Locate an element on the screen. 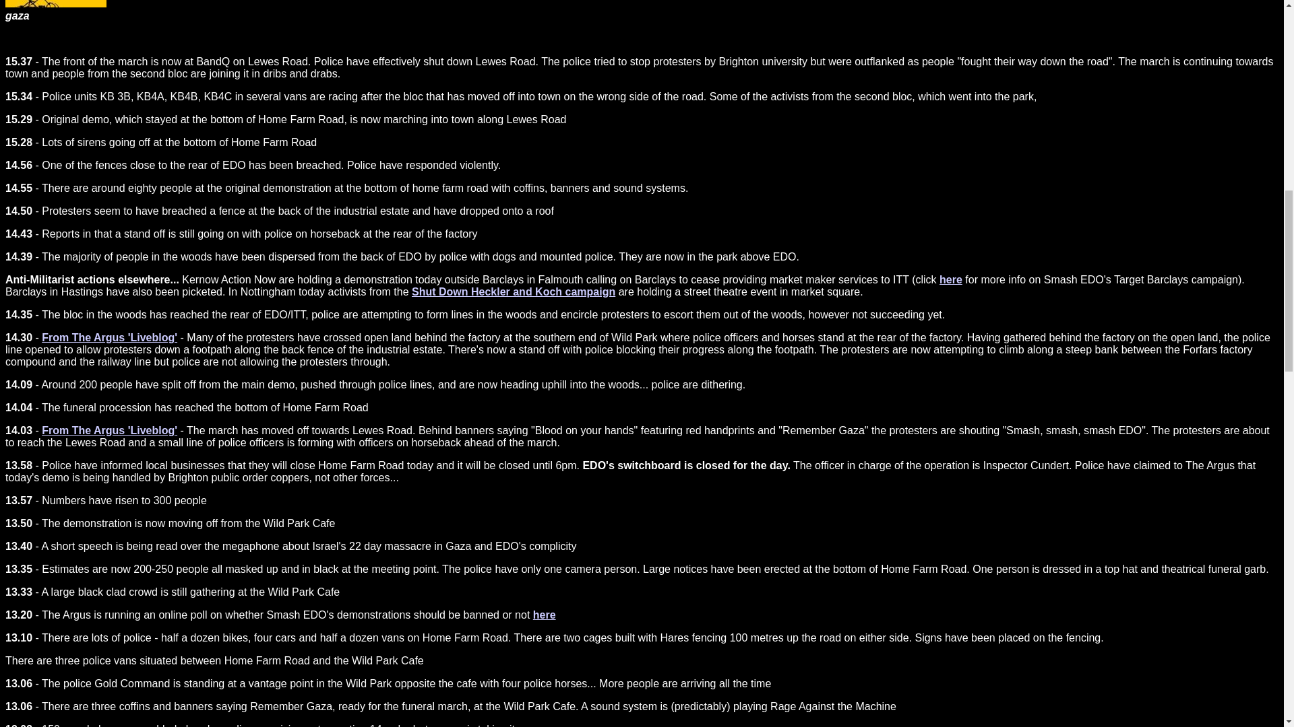 The width and height of the screenshot is (1294, 727). here is located at coordinates (545, 615).